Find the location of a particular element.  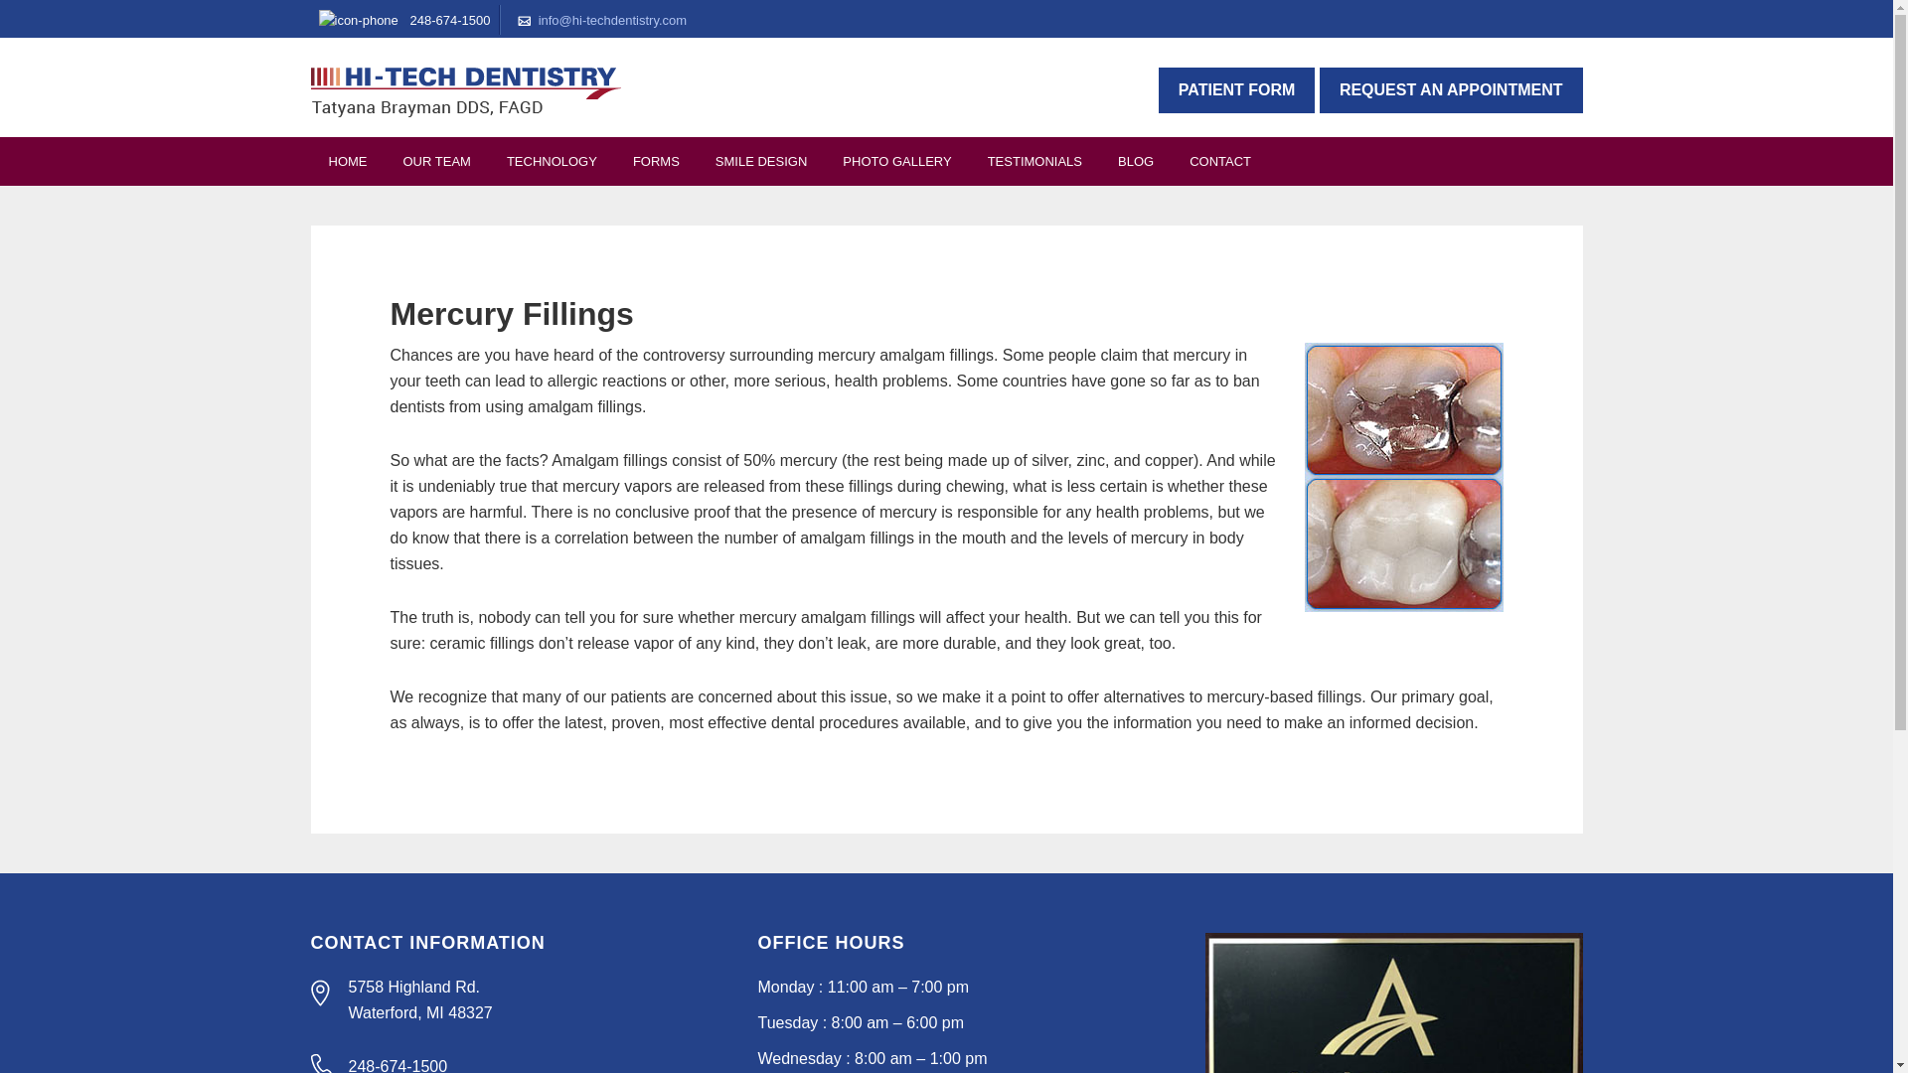

FORMS is located at coordinates (656, 161).